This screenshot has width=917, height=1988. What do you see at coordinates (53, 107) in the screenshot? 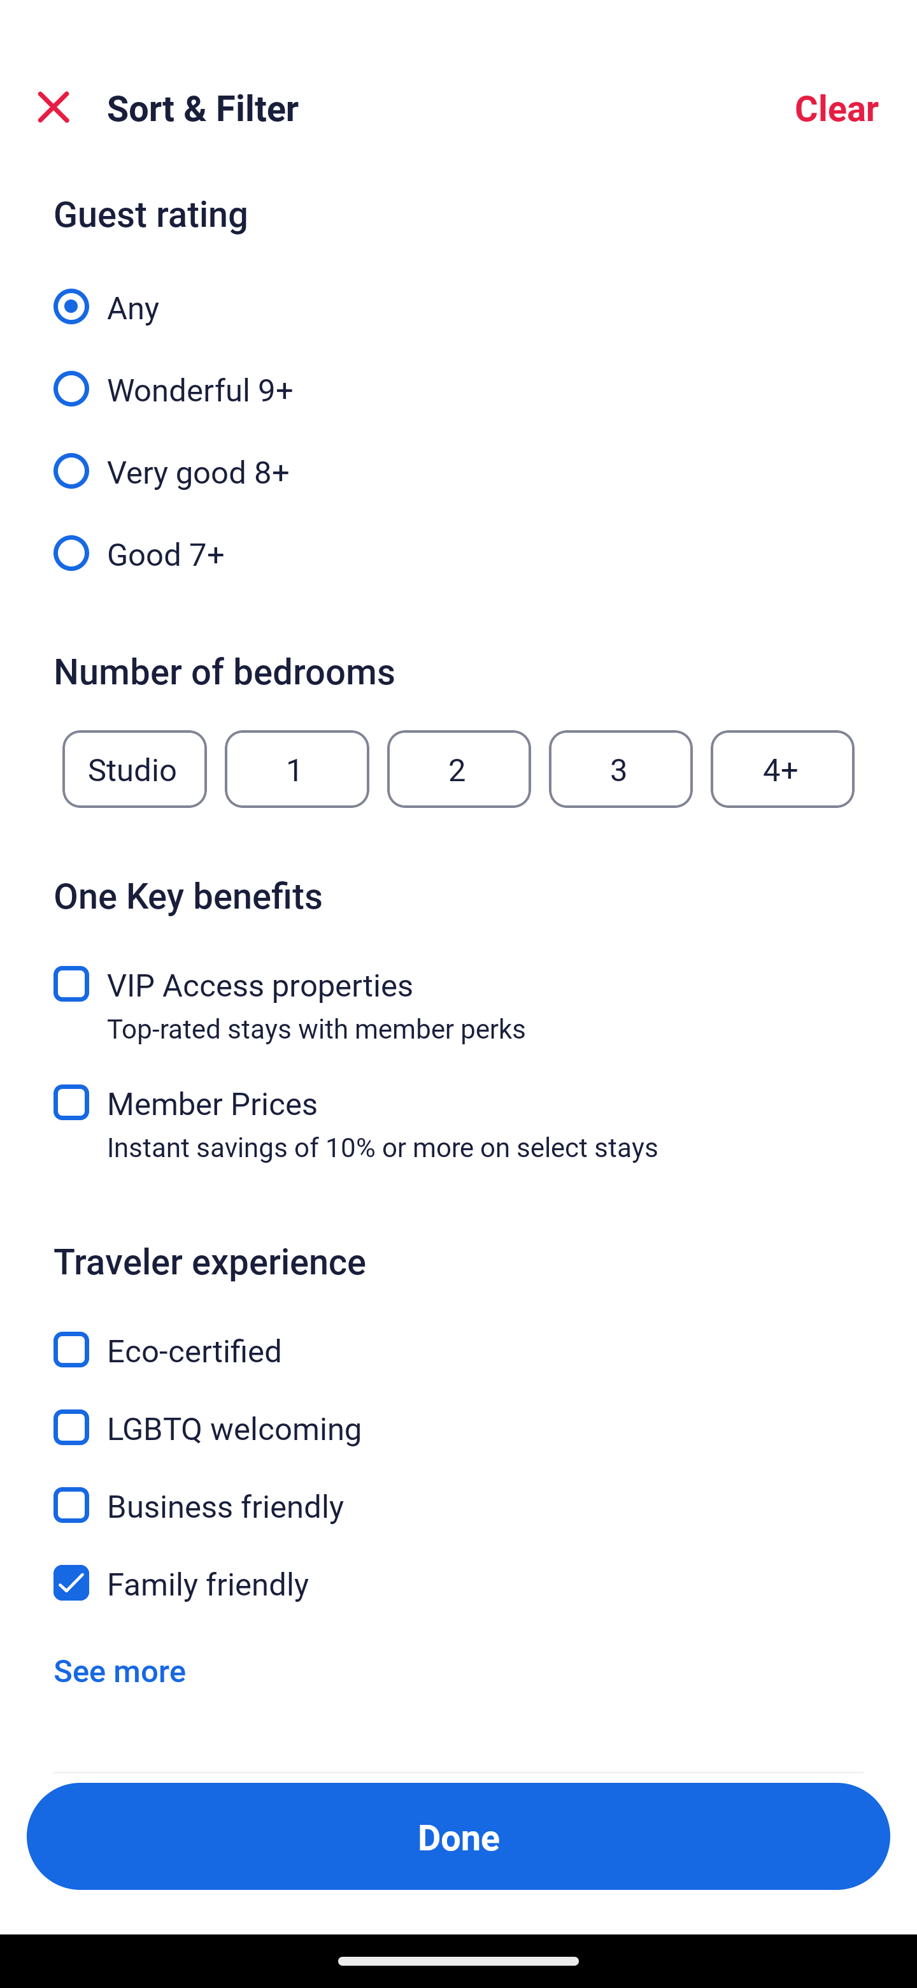
I see `Close Sort and Filter` at bounding box center [53, 107].